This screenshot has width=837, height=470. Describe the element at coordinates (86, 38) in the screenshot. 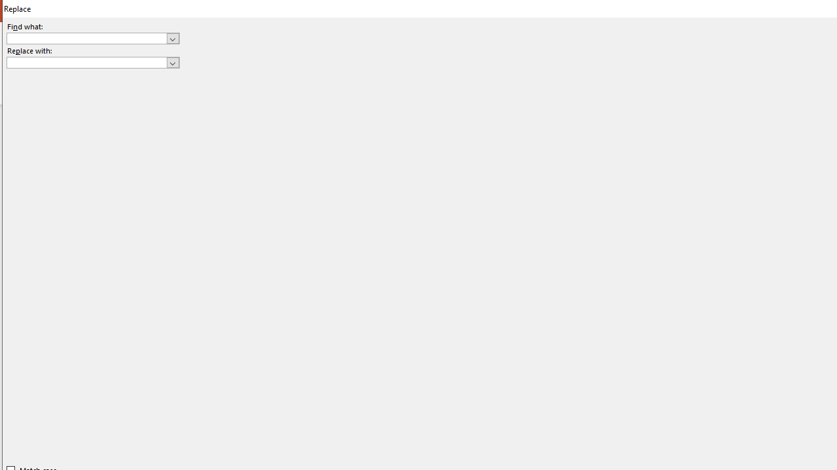

I see `Find what` at that location.